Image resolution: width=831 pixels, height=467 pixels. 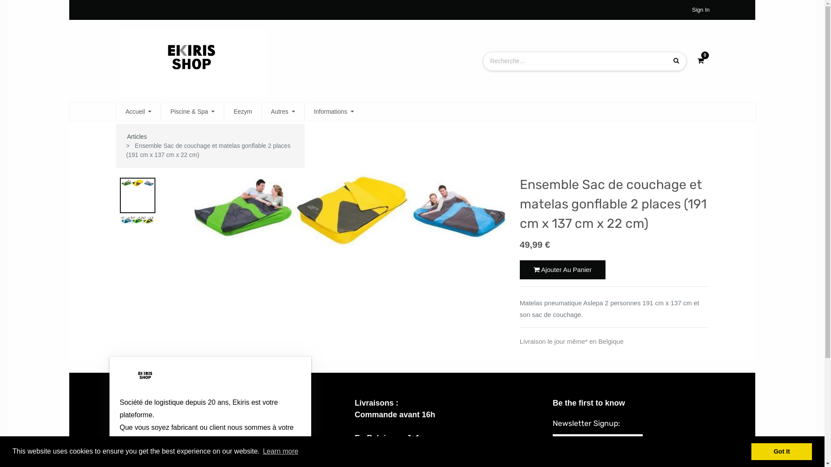 I want to click on Piscine & Spa, so click(x=192, y=112).